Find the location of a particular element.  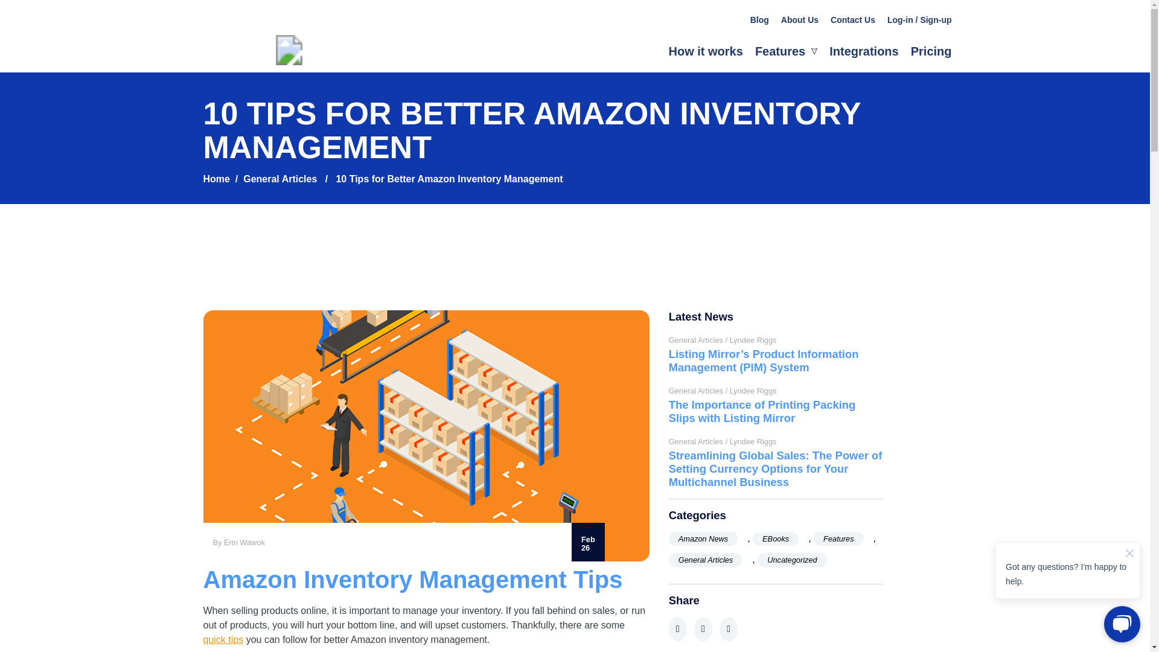

Listing Mirror is located at coordinates (293, 62).